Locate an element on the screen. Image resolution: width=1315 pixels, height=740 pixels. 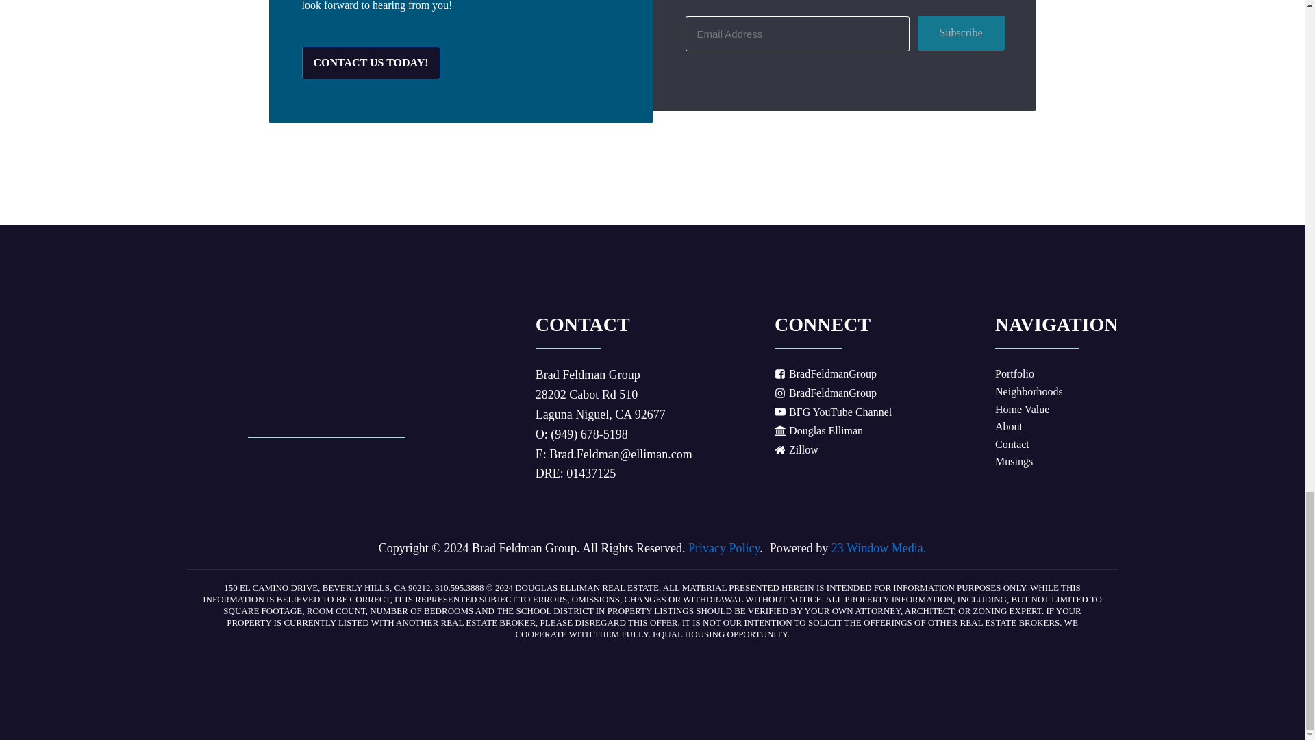
BradFeldmanGroup is located at coordinates (825, 374).